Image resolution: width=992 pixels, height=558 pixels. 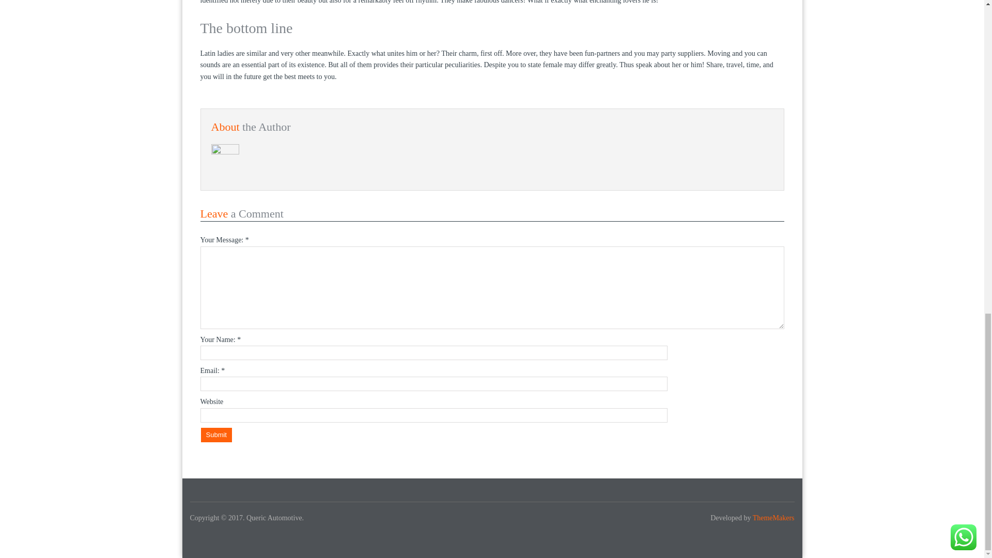 What do you see at coordinates (215, 435) in the screenshot?
I see `Submit` at bounding box center [215, 435].